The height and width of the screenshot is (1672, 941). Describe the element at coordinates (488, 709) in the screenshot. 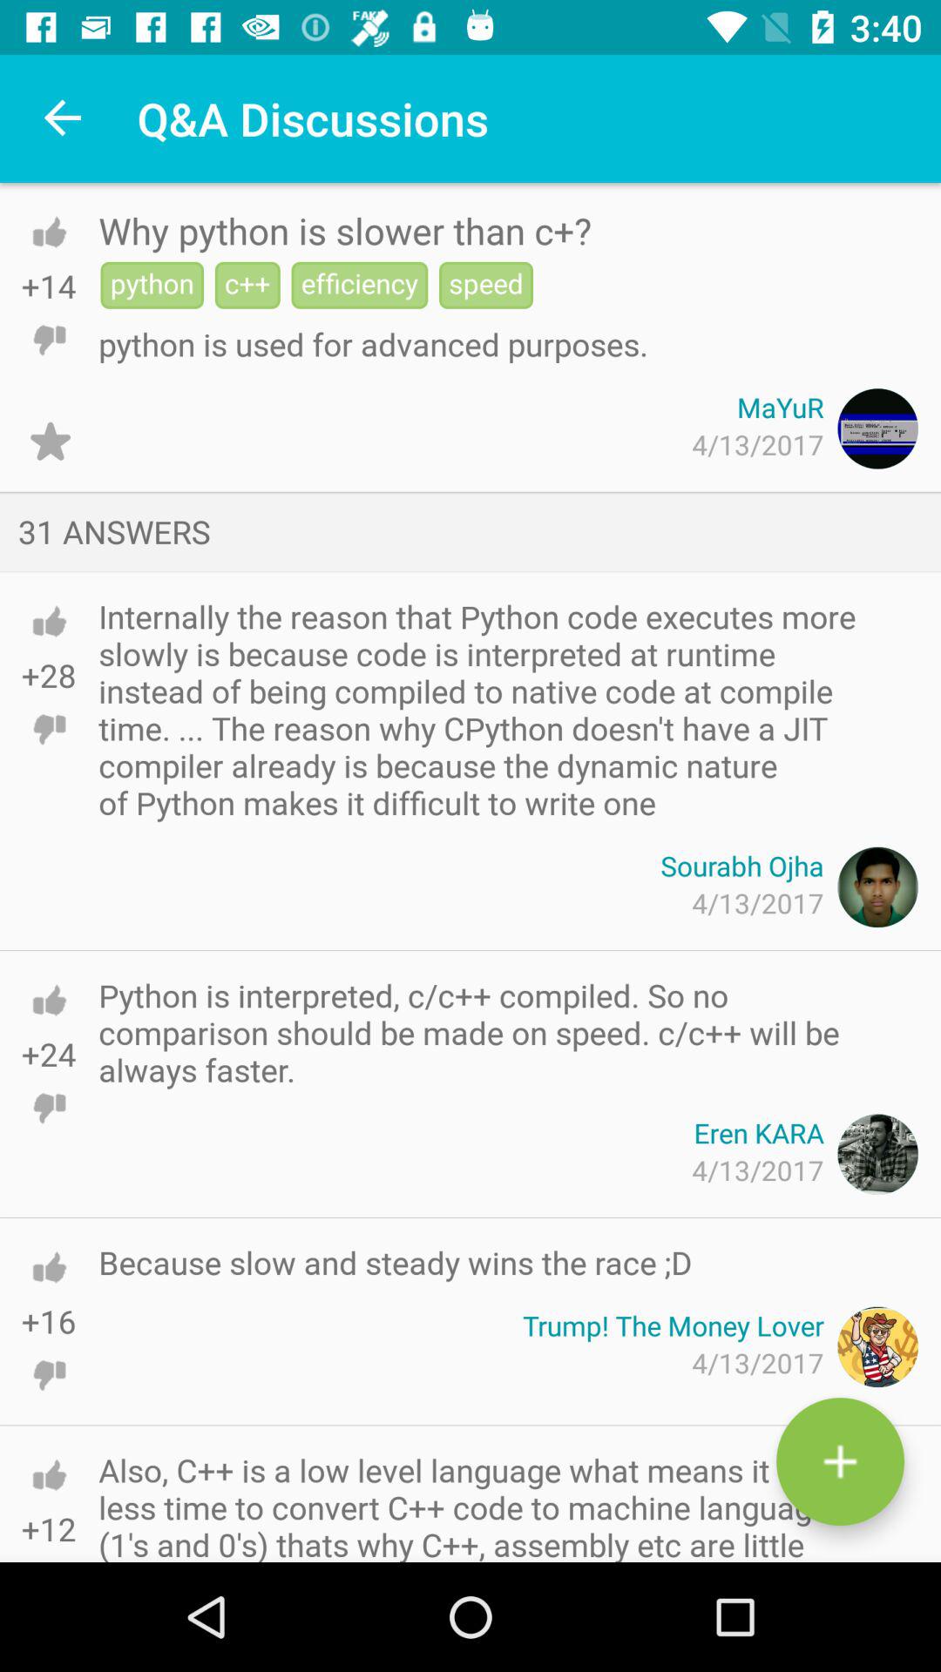

I see `open the icon above sourabh ojha item` at that location.